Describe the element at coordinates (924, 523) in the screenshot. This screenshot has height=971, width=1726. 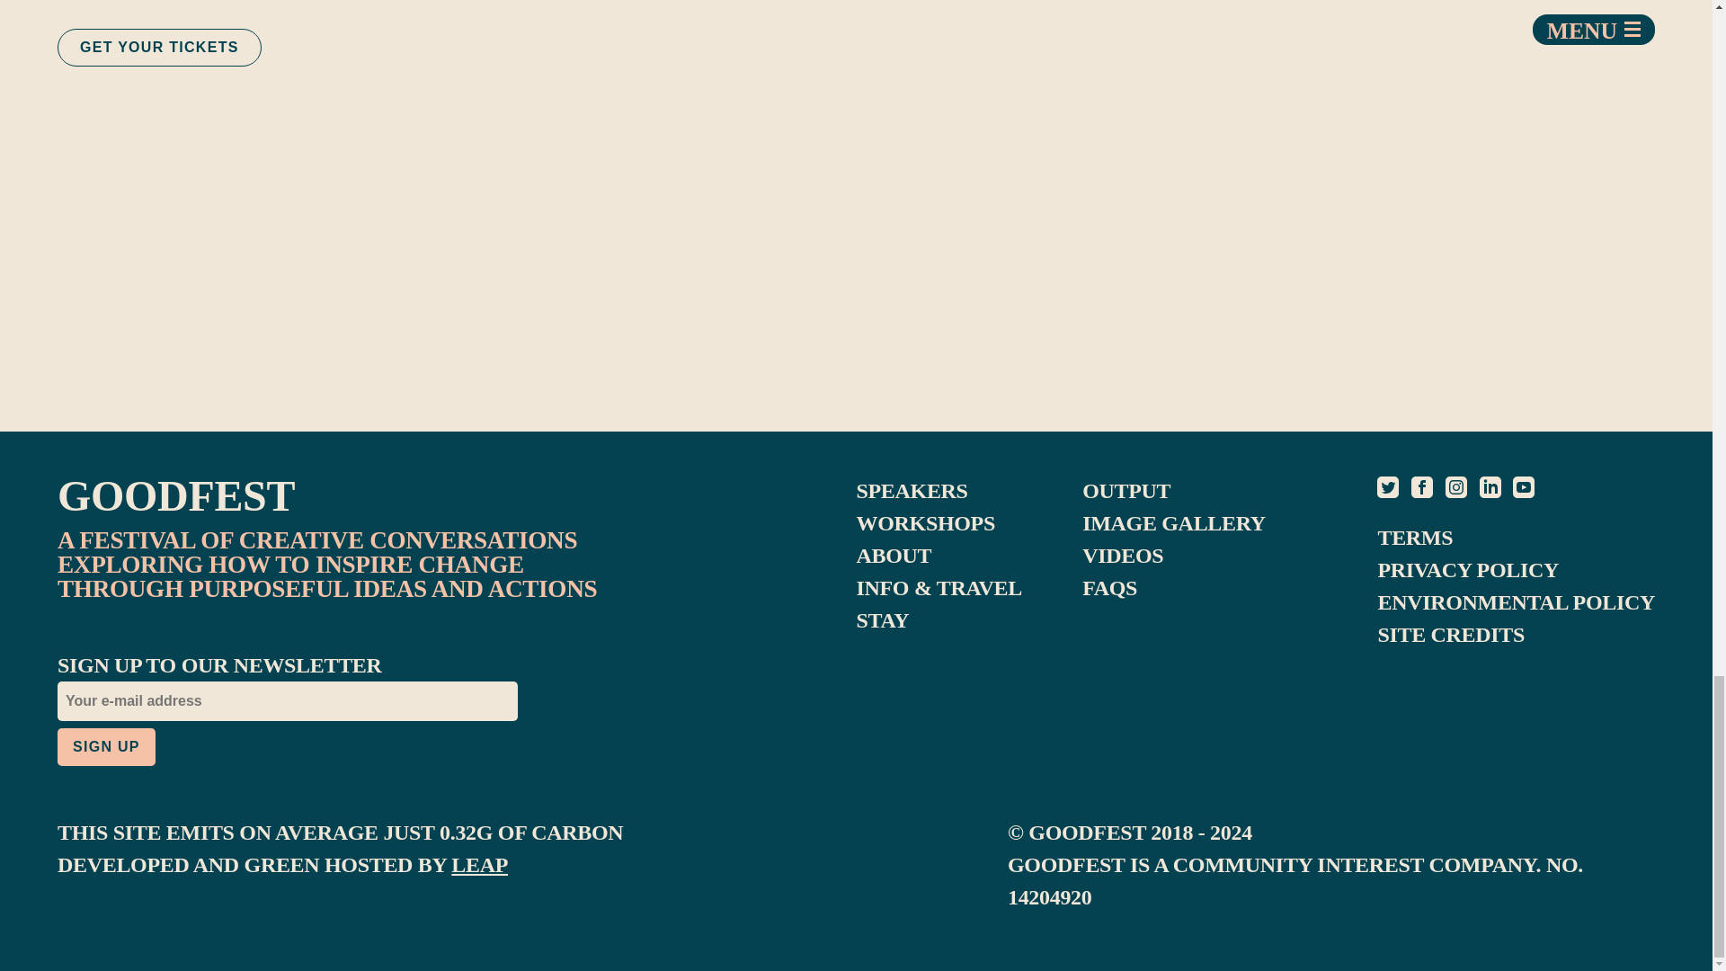
I see `WORKSHOPS` at that location.